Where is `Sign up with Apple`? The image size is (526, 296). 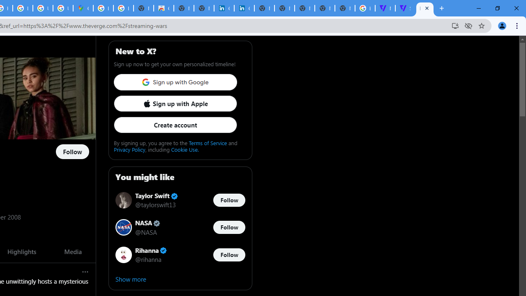 Sign up with Apple is located at coordinates (175, 104).